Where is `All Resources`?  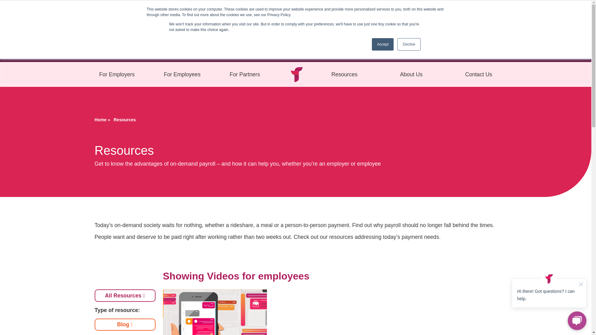 All Resources is located at coordinates (124, 295).